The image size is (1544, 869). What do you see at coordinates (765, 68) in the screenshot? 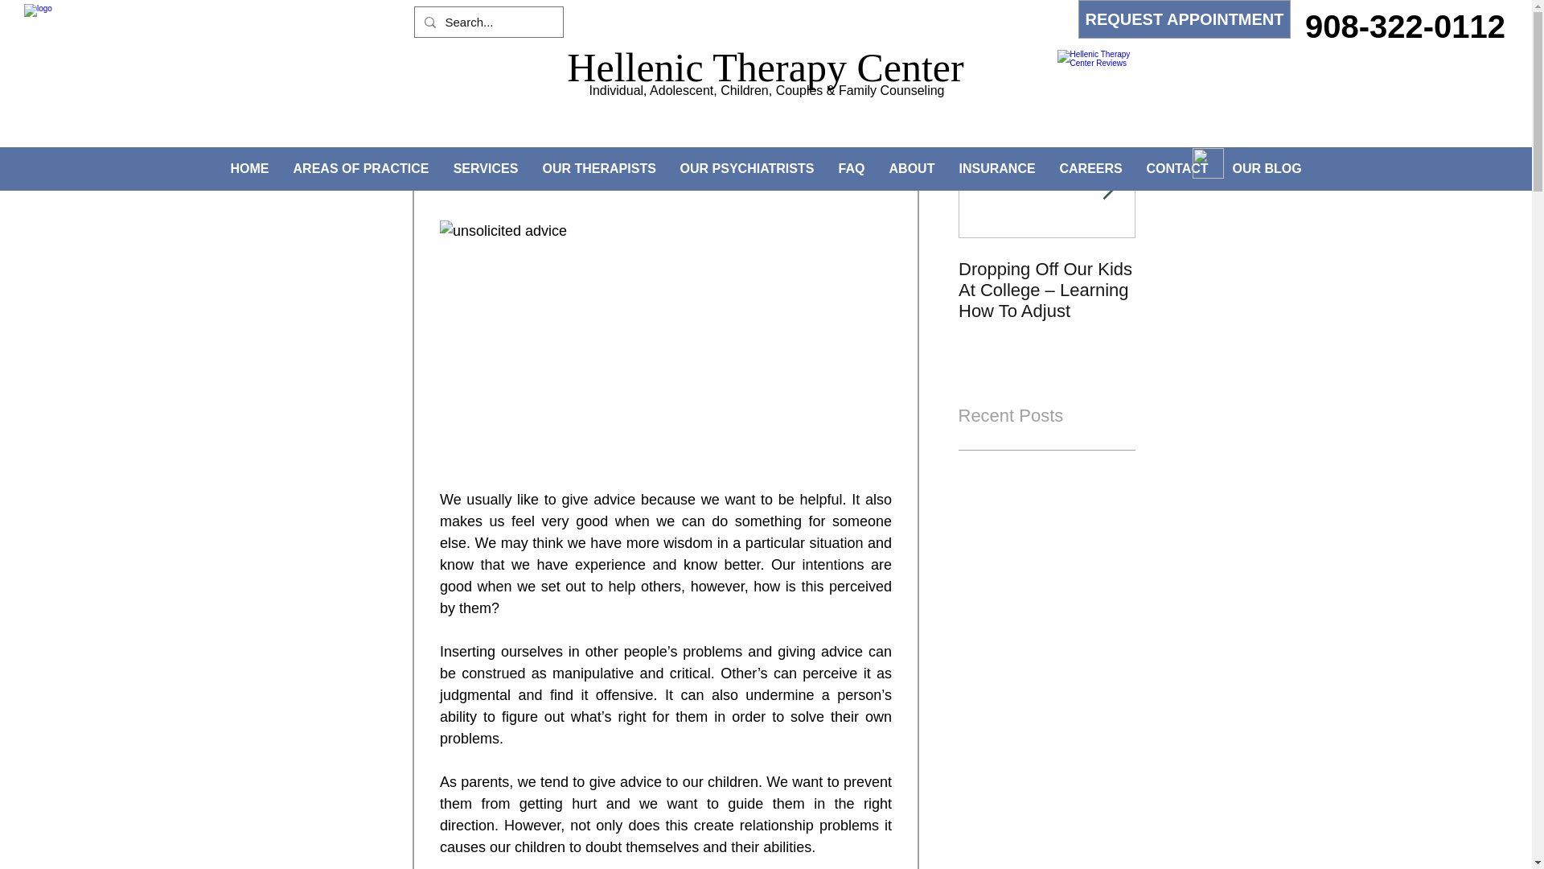
I see `Hellenic Therapy Center` at bounding box center [765, 68].